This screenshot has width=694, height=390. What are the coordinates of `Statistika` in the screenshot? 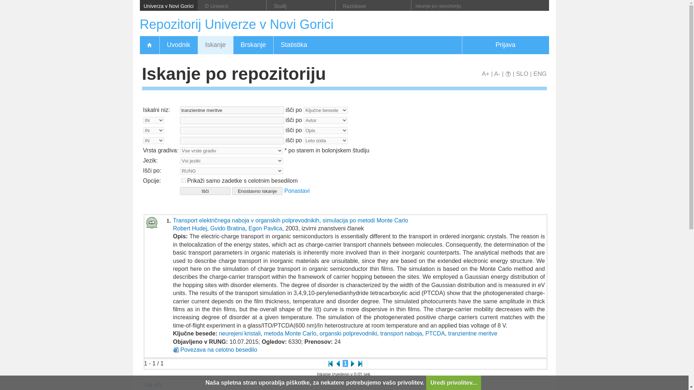 It's located at (294, 45).